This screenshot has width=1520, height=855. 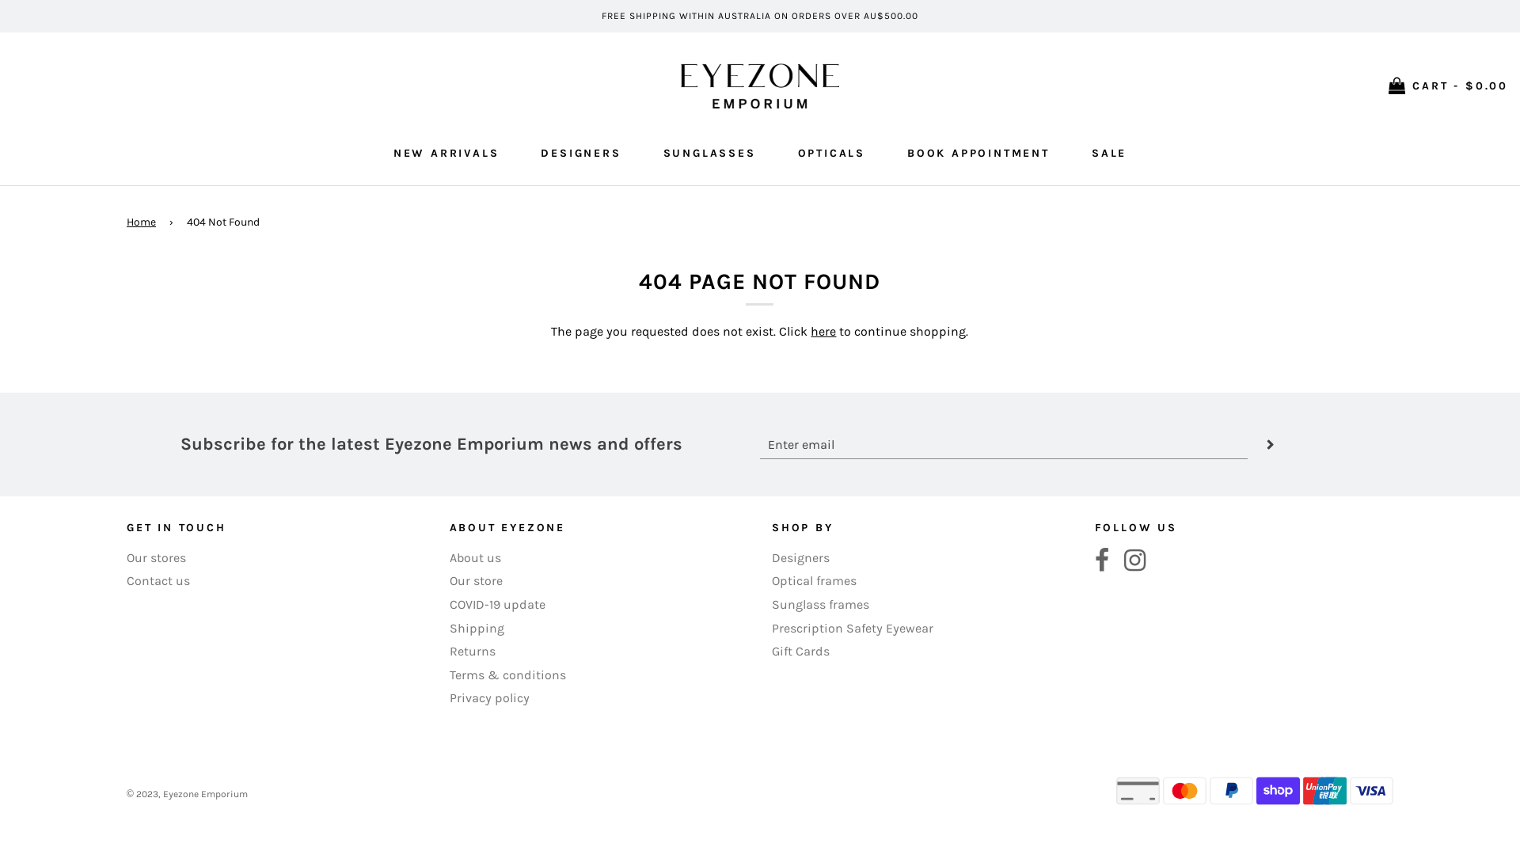 What do you see at coordinates (475, 557) in the screenshot?
I see `About us` at bounding box center [475, 557].